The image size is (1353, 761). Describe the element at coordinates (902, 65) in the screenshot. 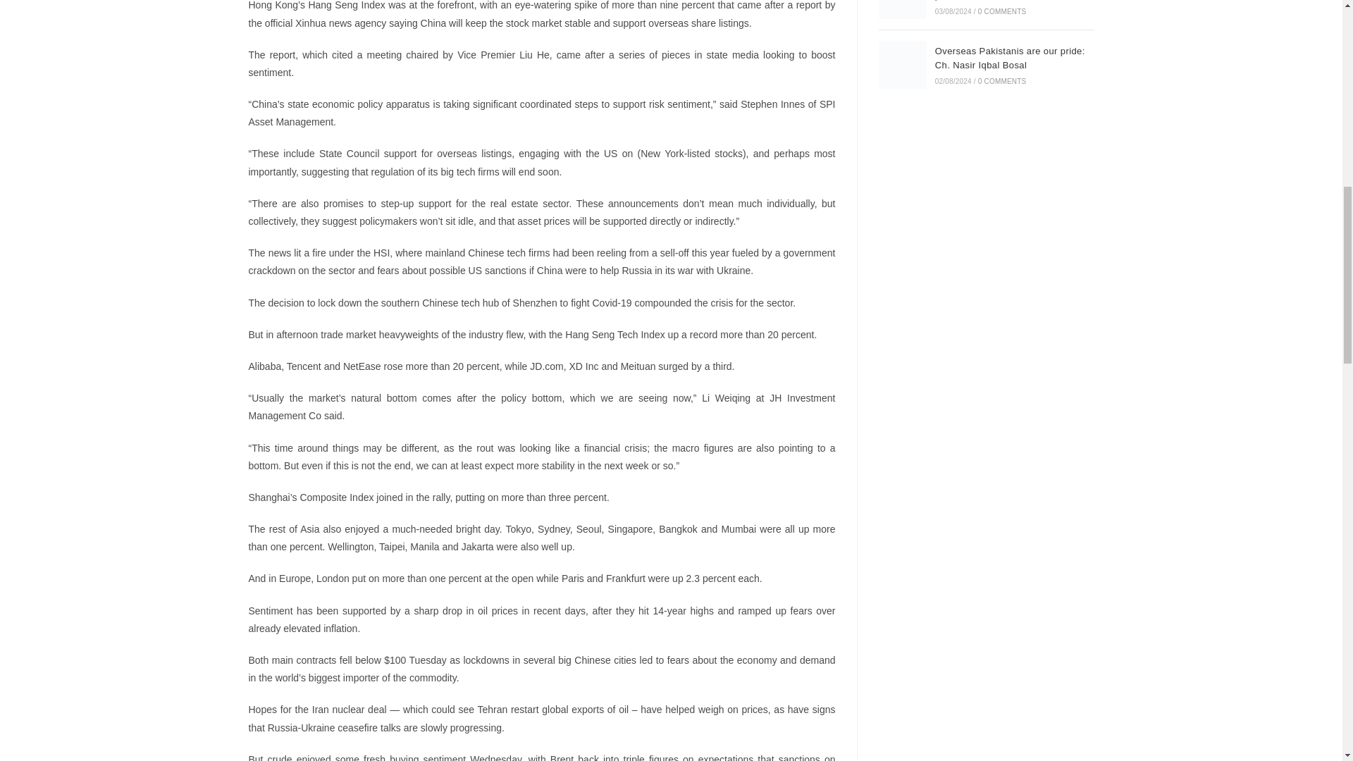

I see `Overseas Pakistanis are our pride: Ch. Nasir Iqbal Bosal` at that location.